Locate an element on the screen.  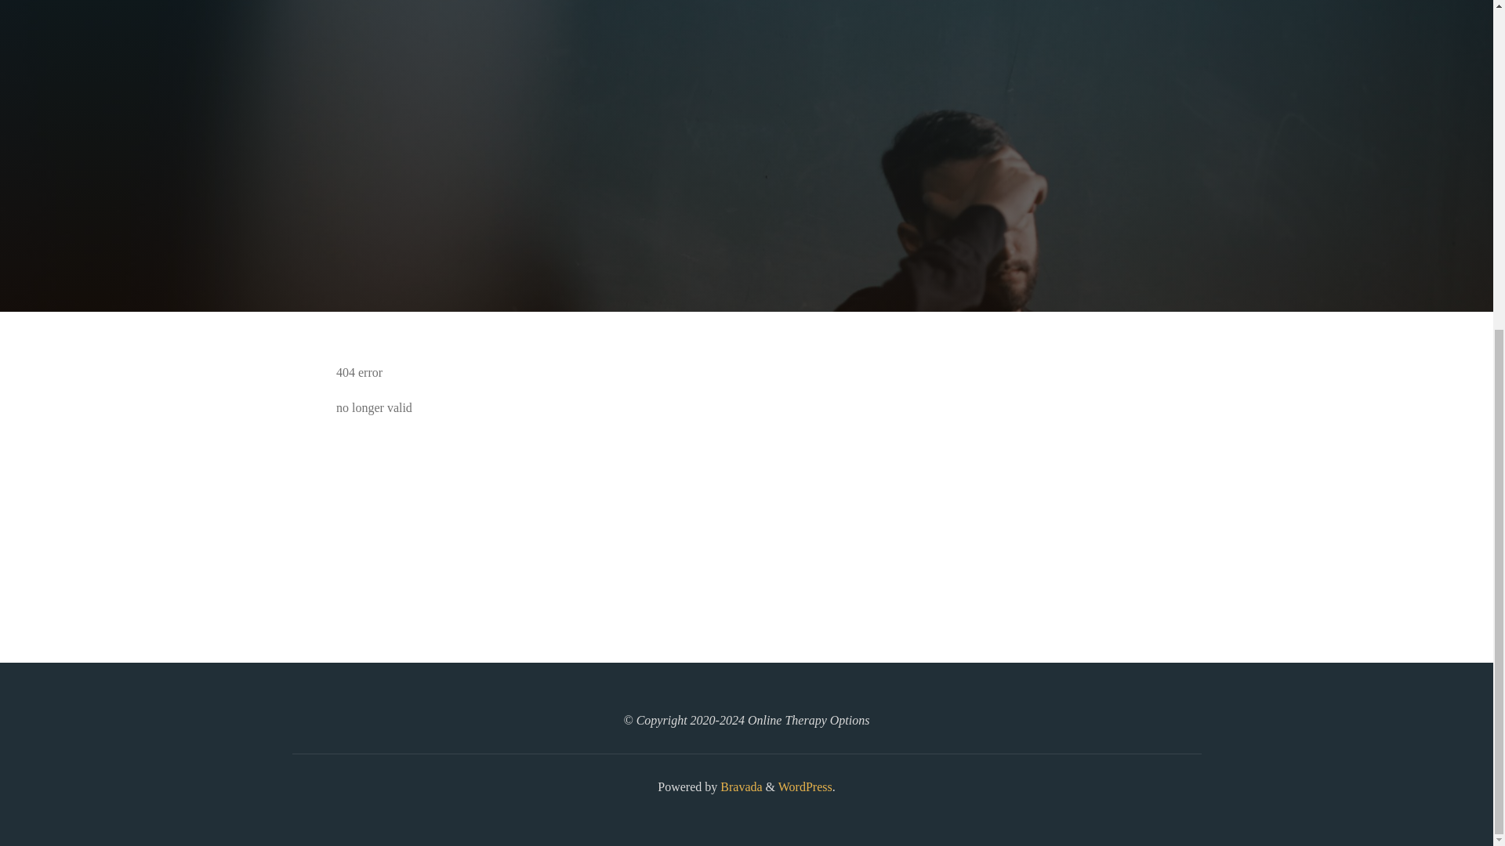
Read more is located at coordinates (746, 215).